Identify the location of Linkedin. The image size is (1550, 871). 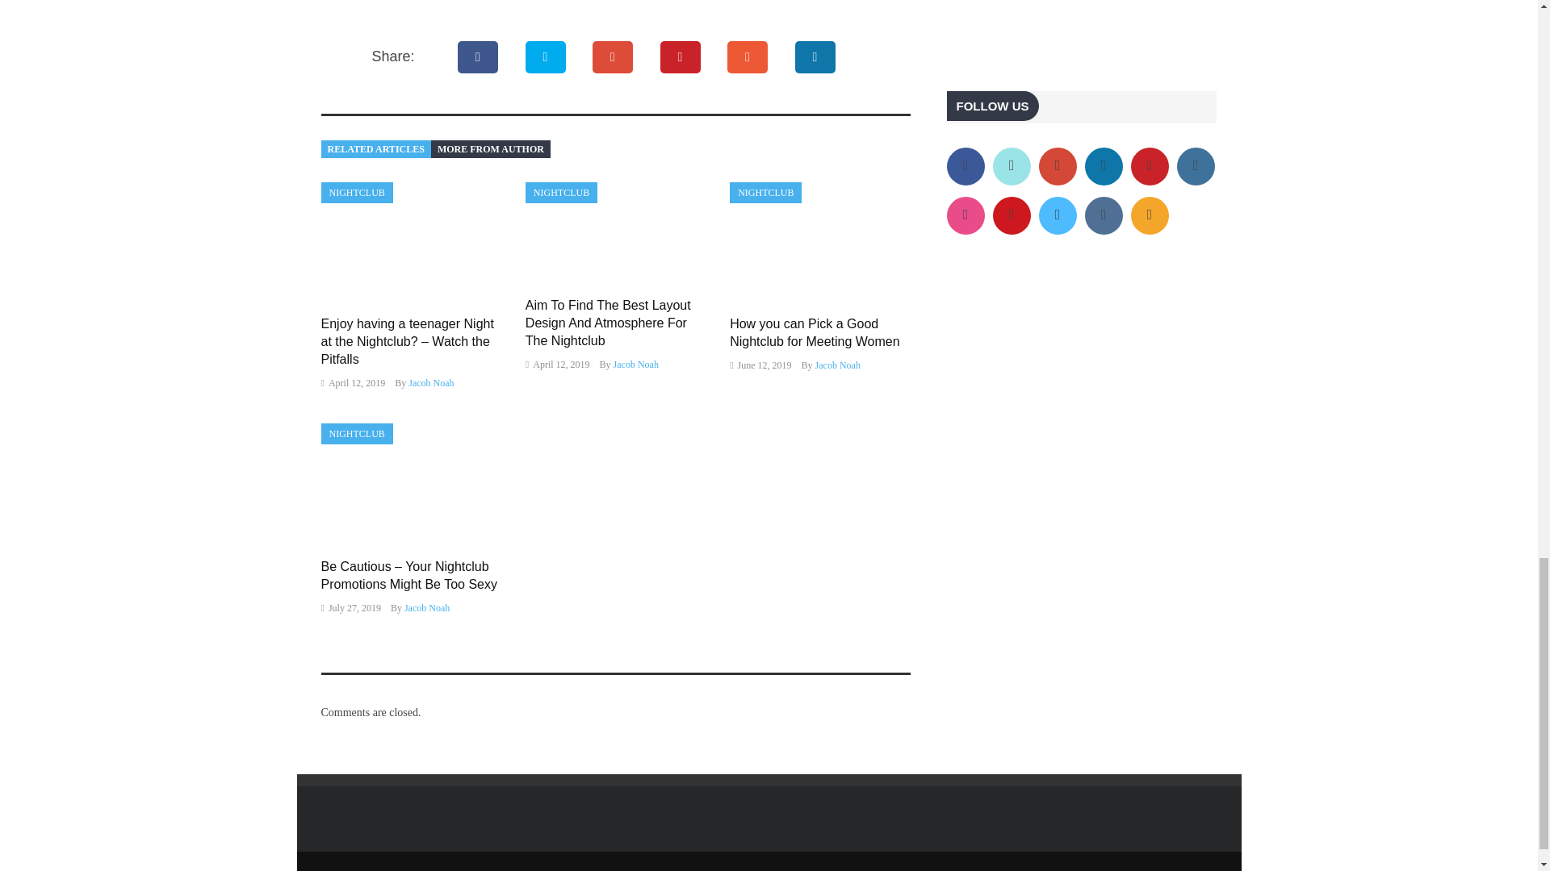
(815, 56).